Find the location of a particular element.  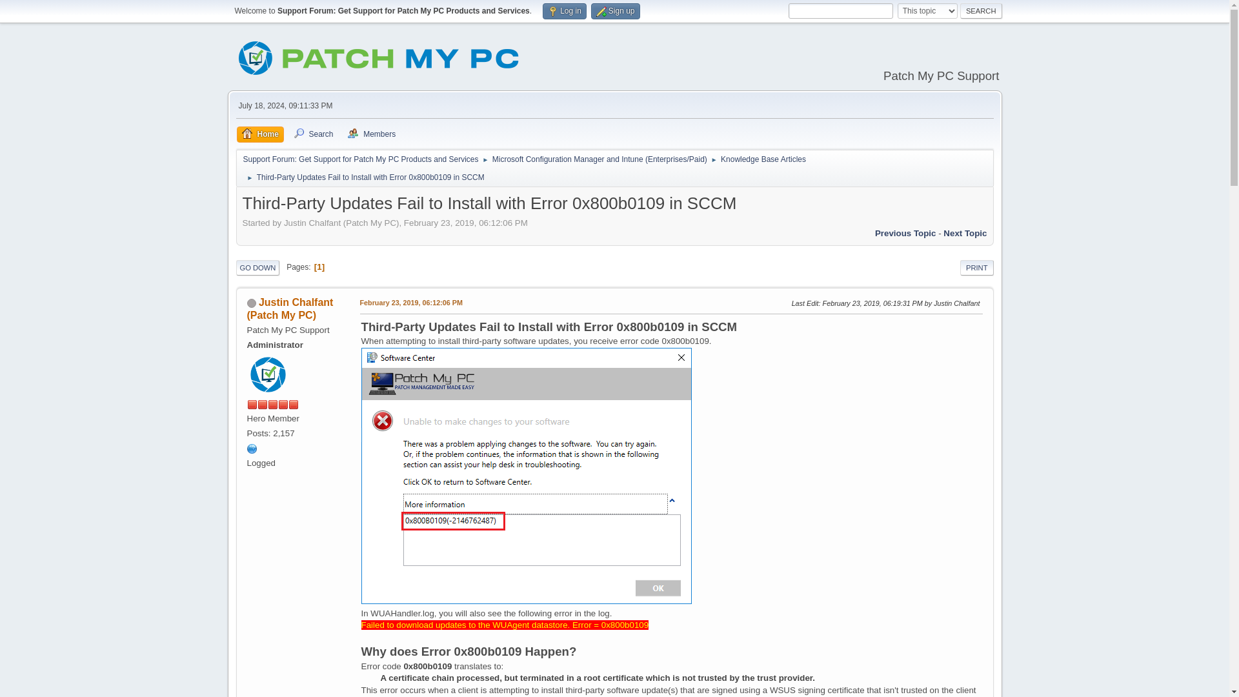

Offline is located at coordinates (250, 303).